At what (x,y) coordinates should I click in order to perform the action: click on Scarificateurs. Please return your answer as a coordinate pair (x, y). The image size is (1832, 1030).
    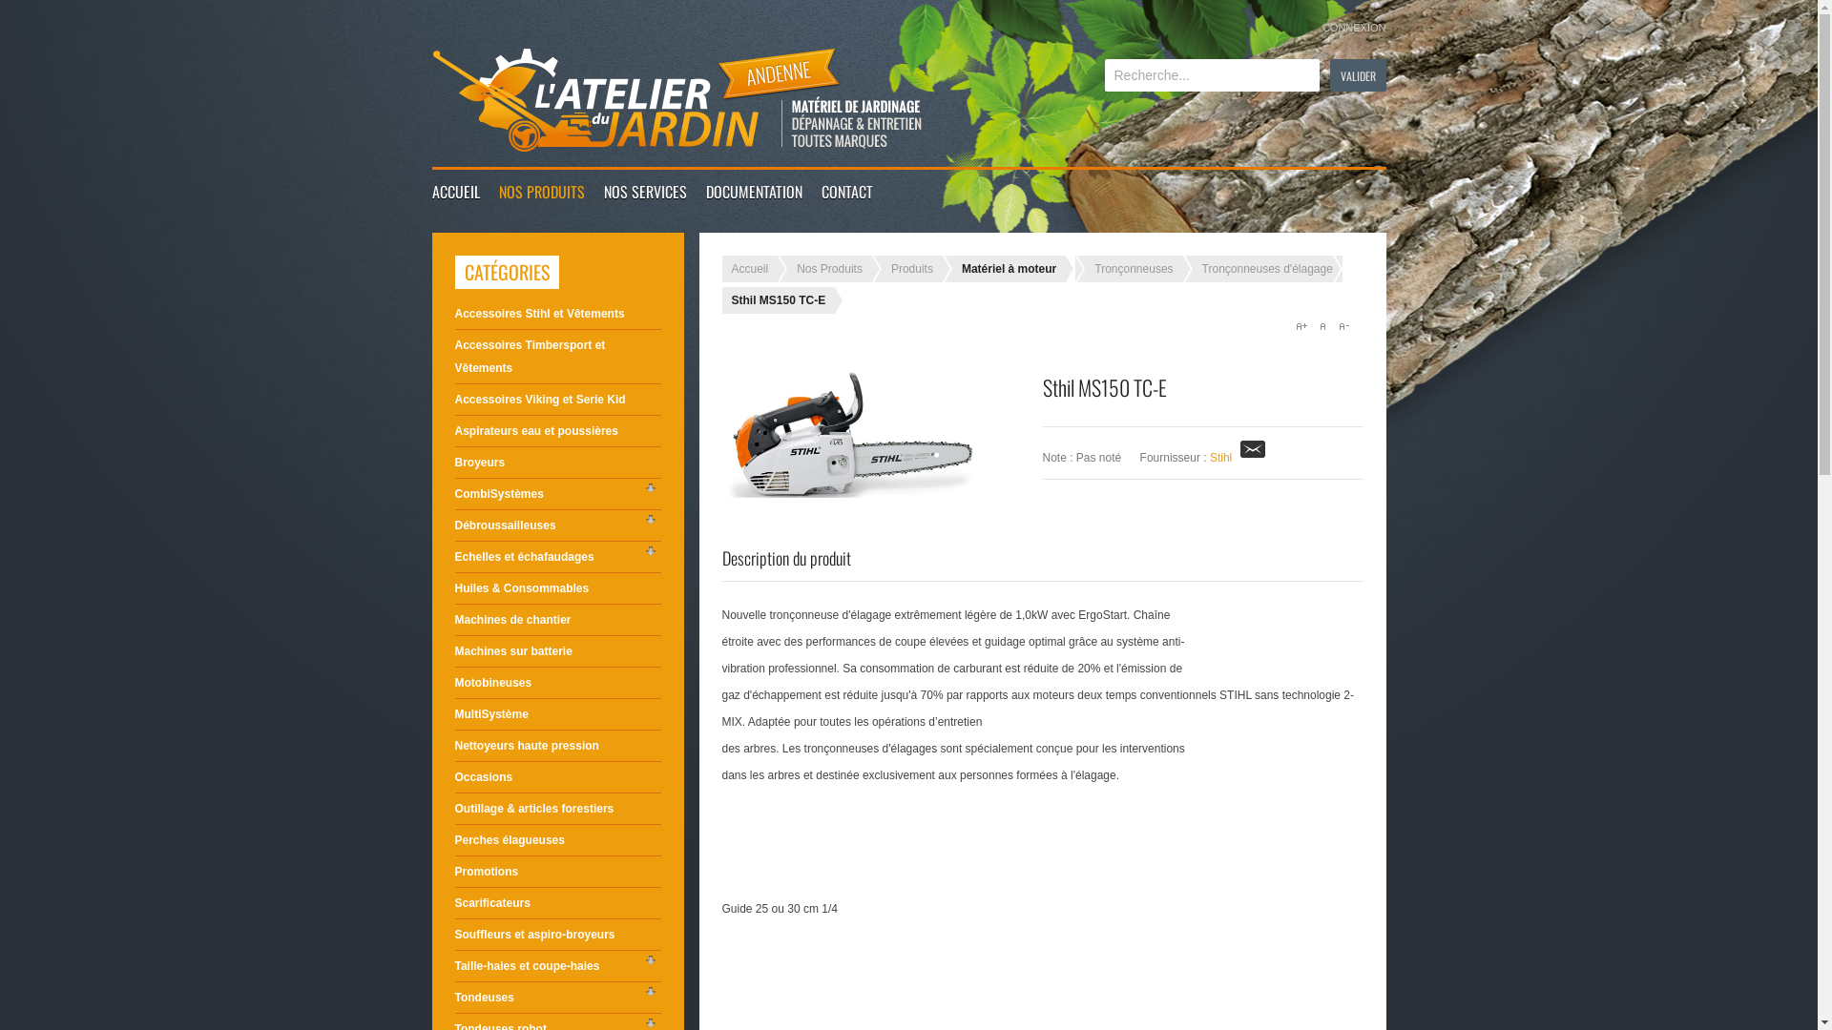
    Looking at the image, I should click on (557, 903).